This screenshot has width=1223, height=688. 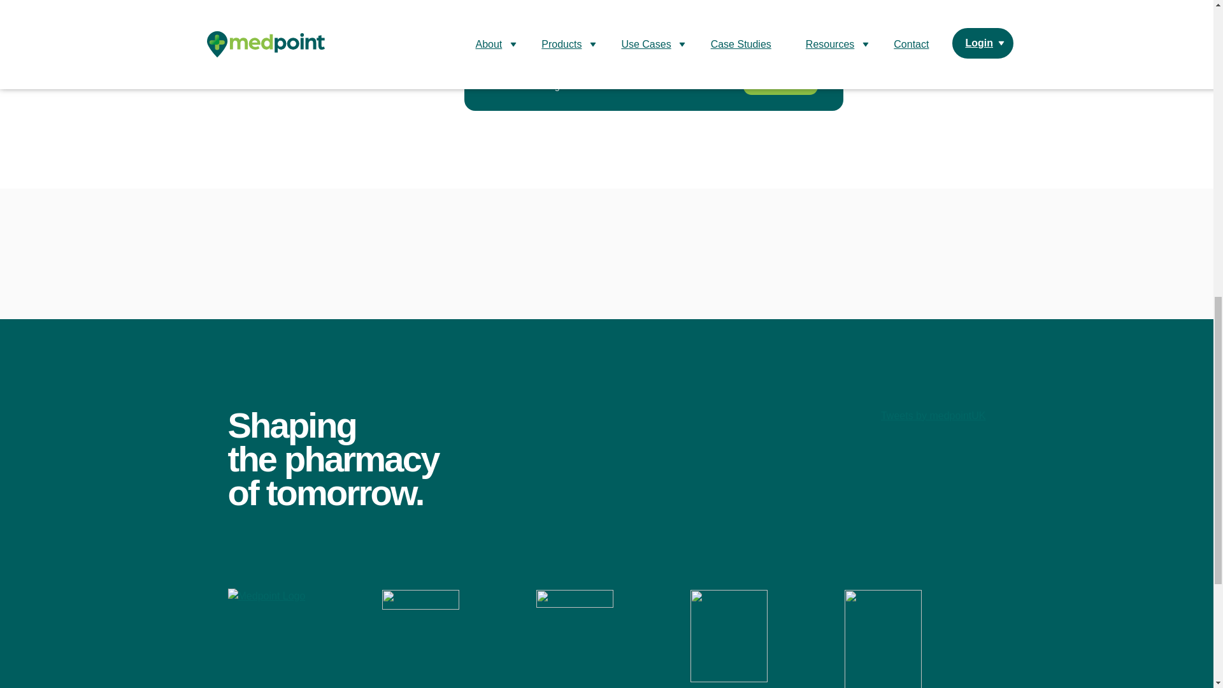 What do you see at coordinates (883, 636) in the screenshot?
I see `ISO 27001` at bounding box center [883, 636].